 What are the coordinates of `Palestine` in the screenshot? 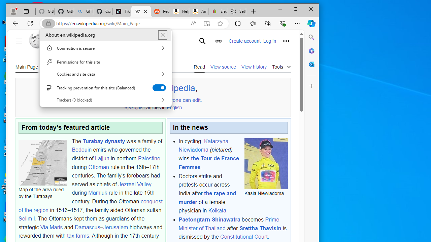 It's located at (149, 158).